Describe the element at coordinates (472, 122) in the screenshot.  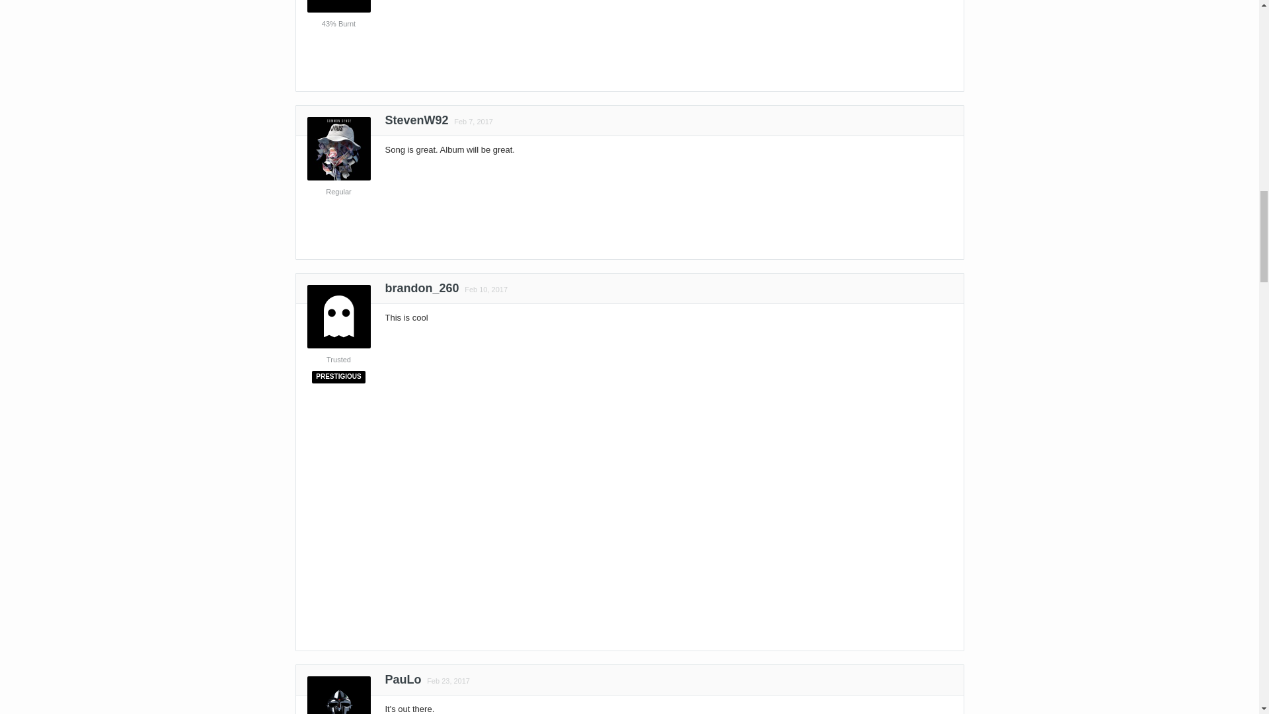
I see `Permalink` at that location.